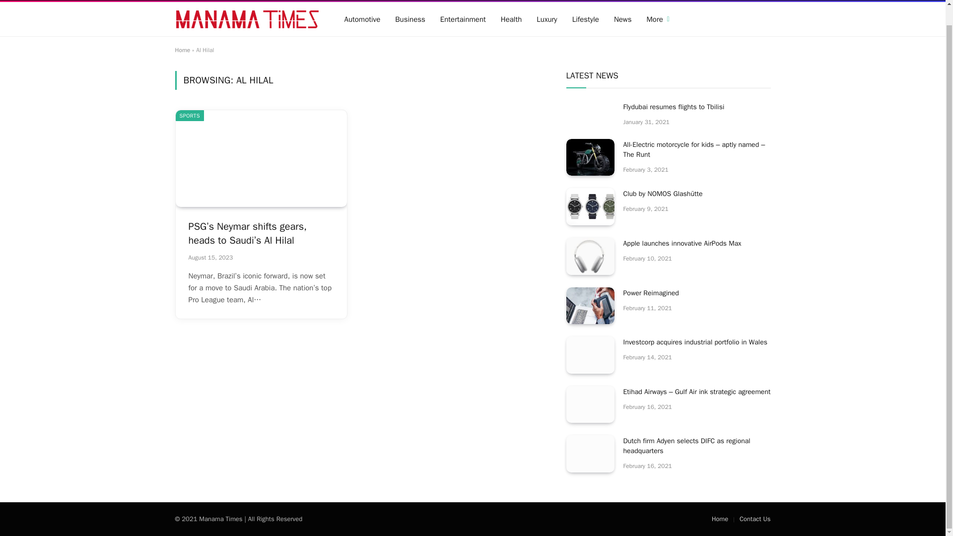  I want to click on Lifestyle, so click(586, 19).